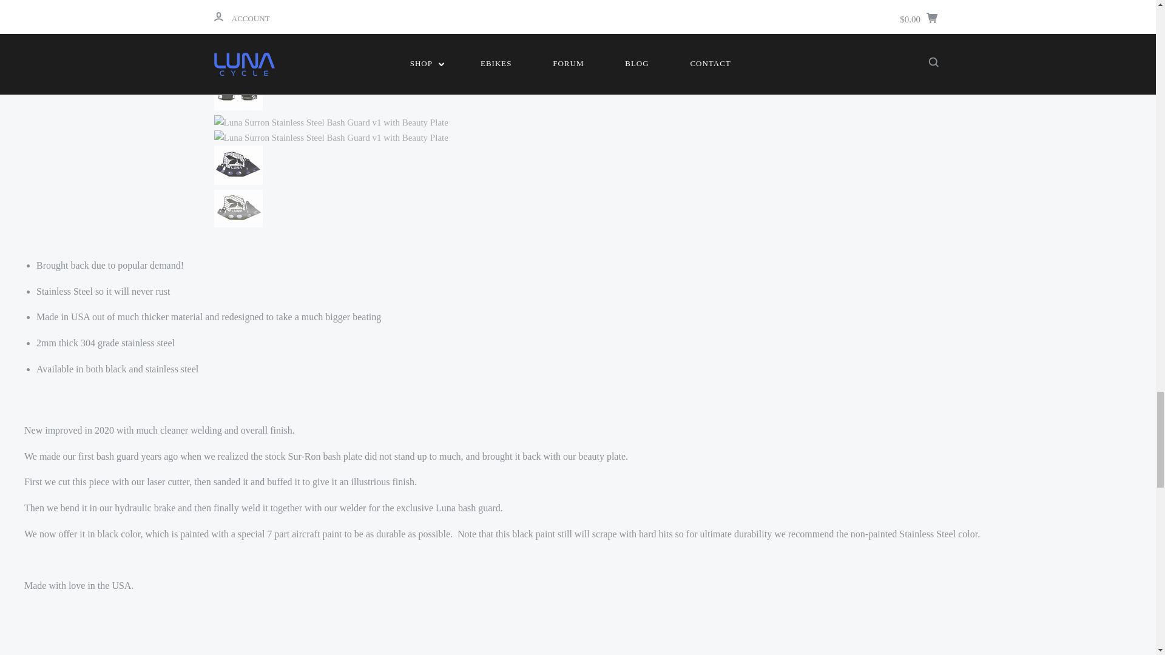  Describe the element at coordinates (330, 123) in the screenshot. I see `Luna Surron Stainless Steel Bash Guard v1 with Beauty Plate` at that location.